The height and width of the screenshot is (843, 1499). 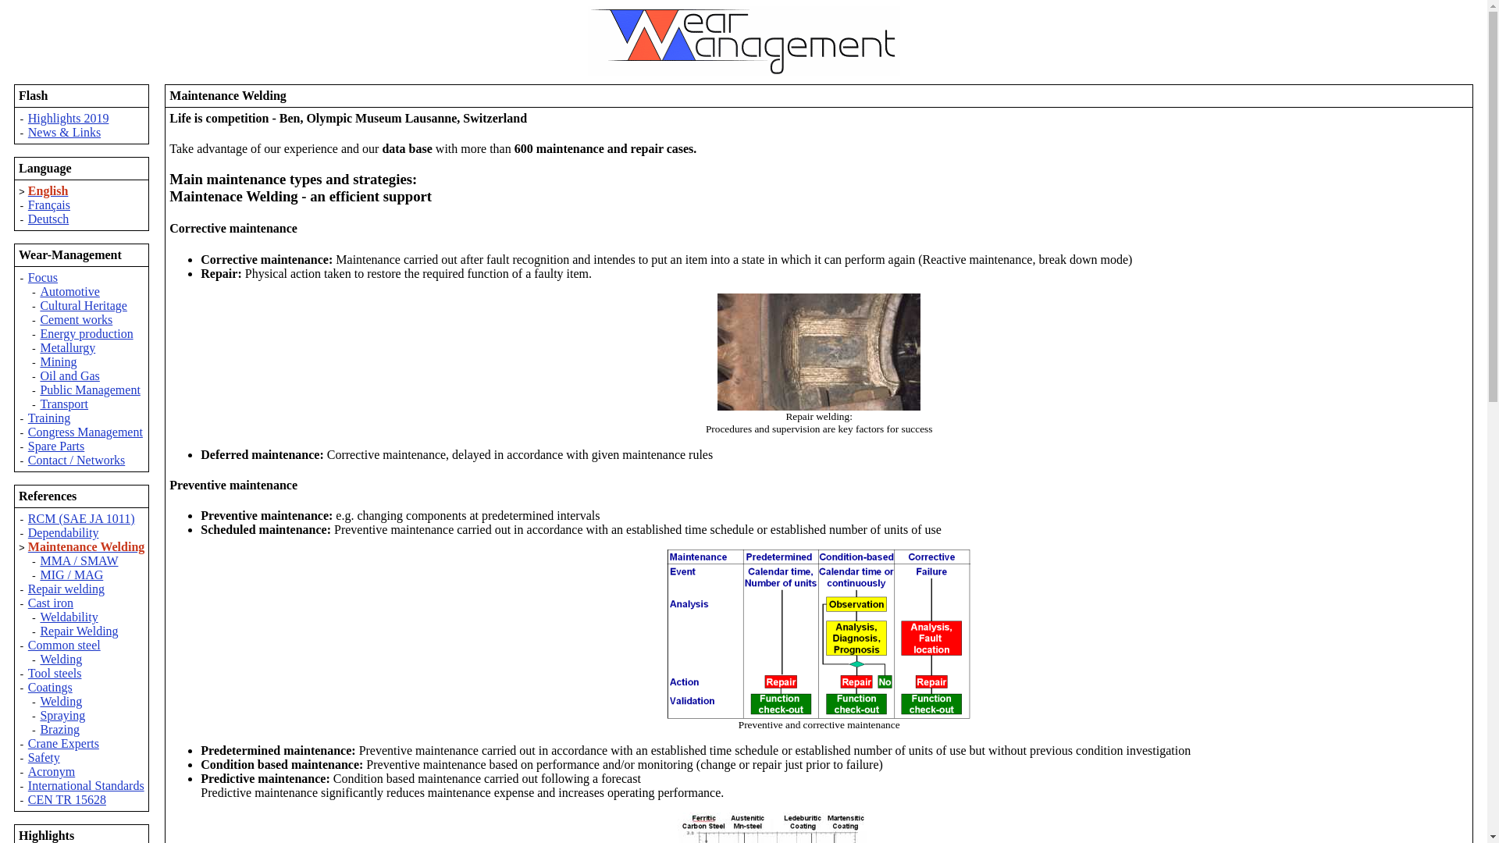 I want to click on Welding, so click(x=61, y=701).